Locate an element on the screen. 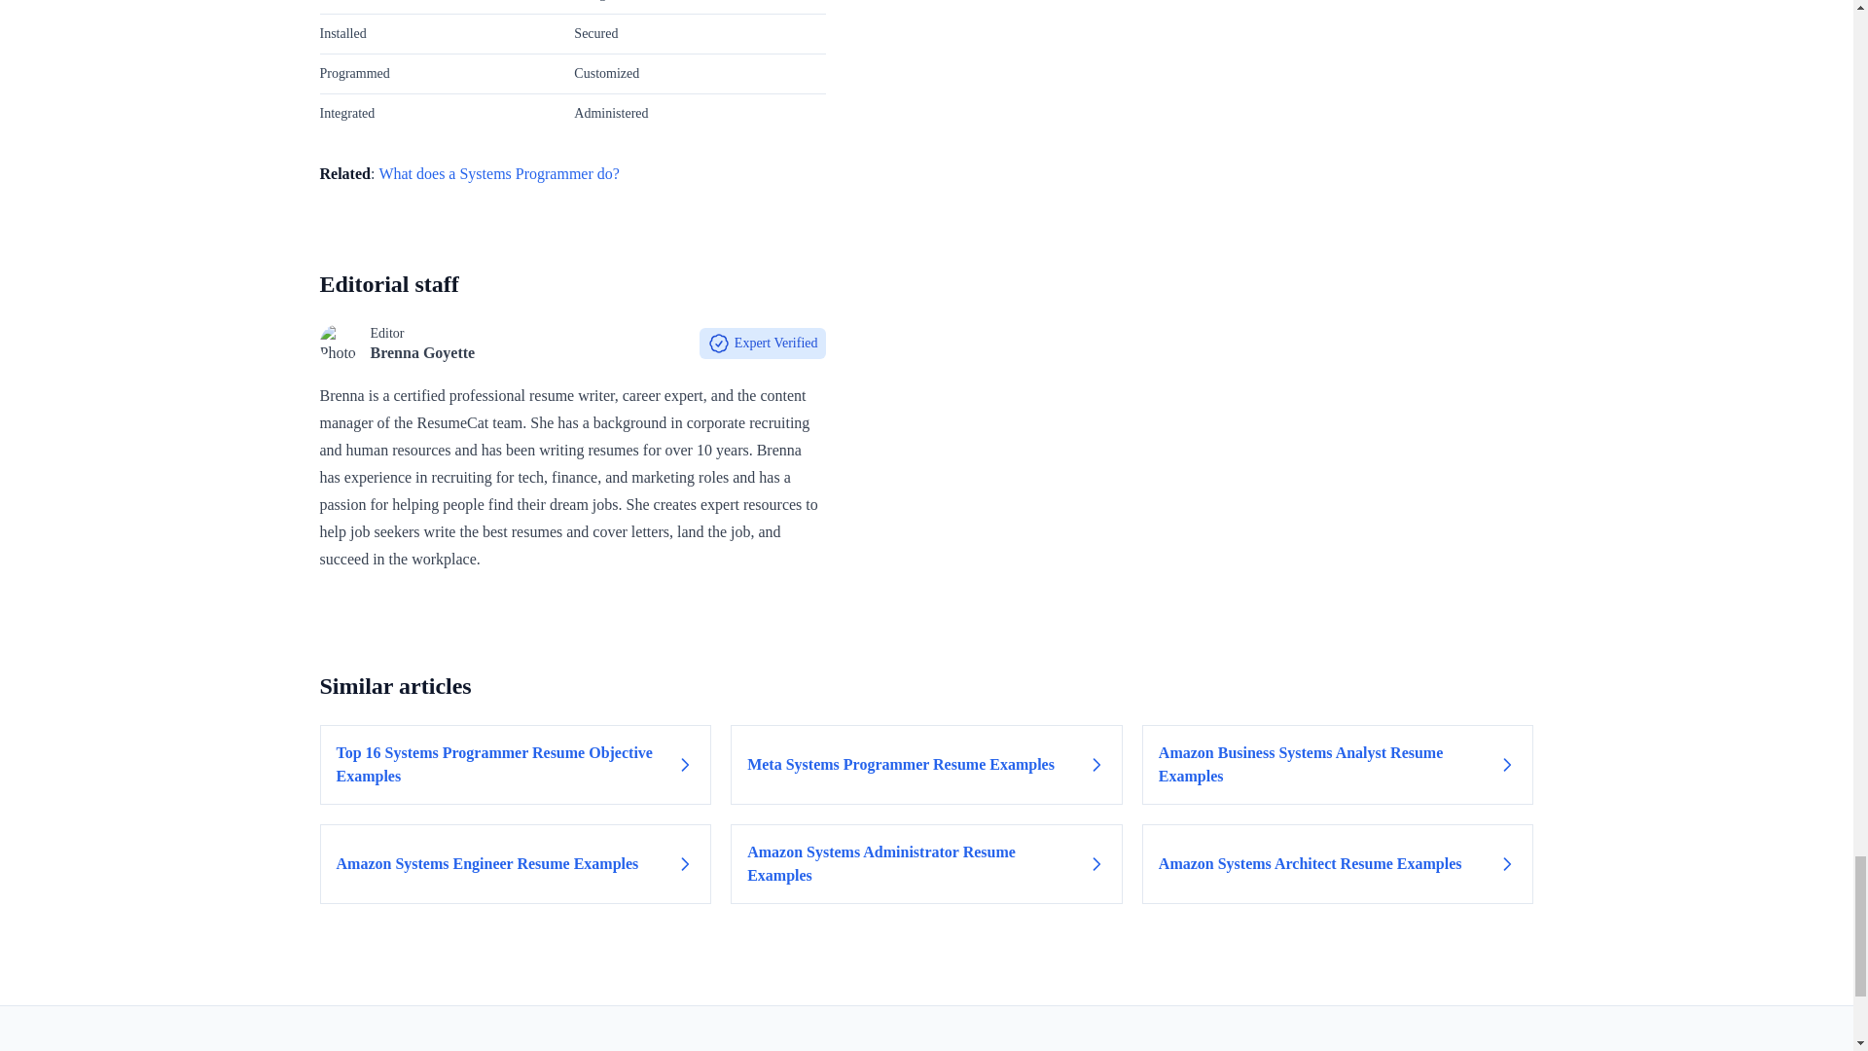 This screenshot has width=1868, height=1051. What does a Systems Programmer do? is located at coordinates (499, 173).